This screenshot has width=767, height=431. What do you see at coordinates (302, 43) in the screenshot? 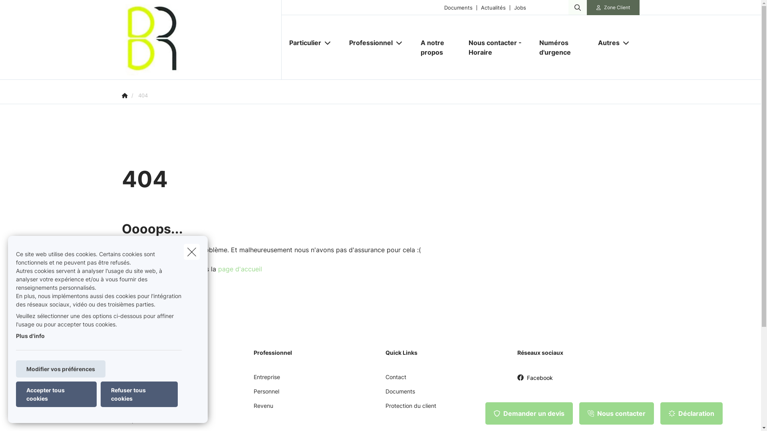
I see `Particulier` at bounding box center [302, 43].